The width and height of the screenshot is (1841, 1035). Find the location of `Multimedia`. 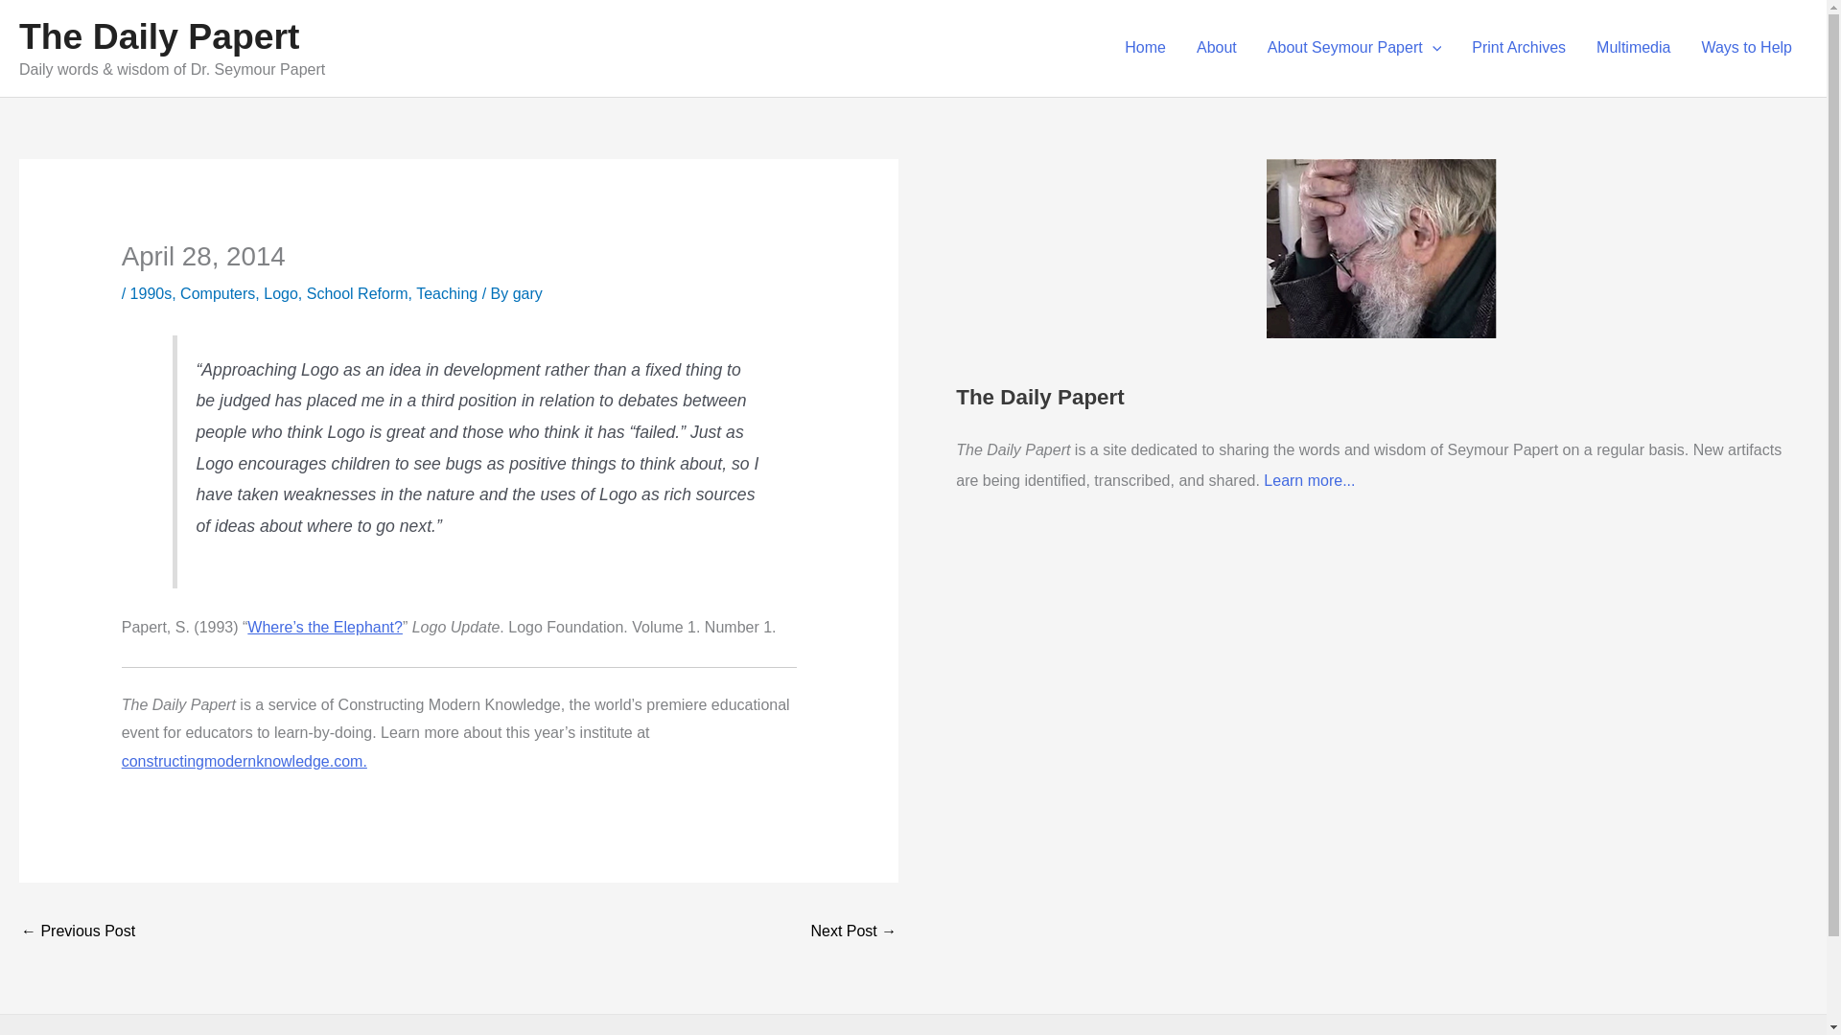

Multimedia is located at coordinates (1634, 48).